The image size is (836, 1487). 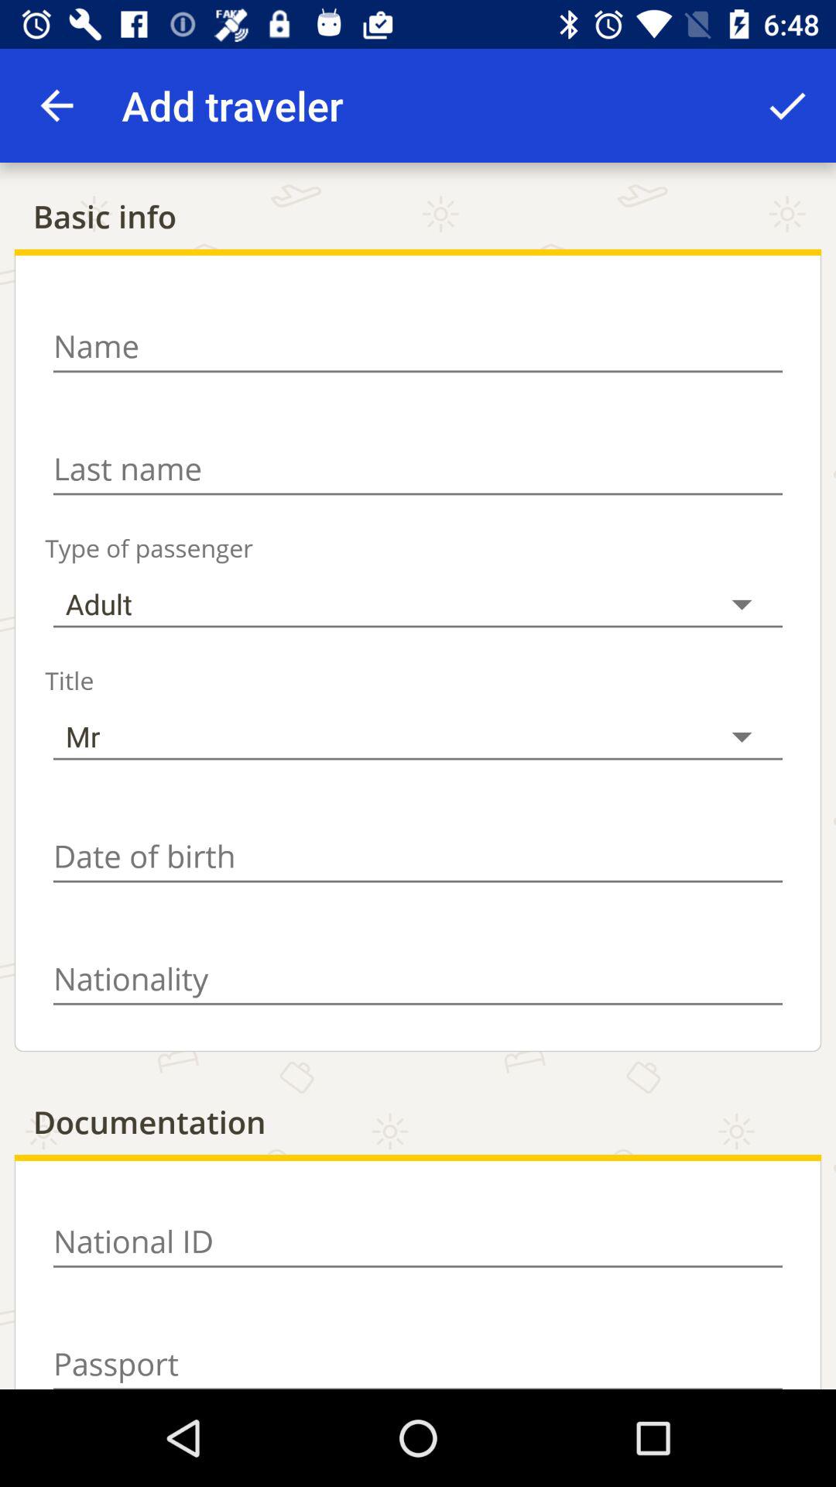 I want to click on input information, so click(x=418, y=1241).